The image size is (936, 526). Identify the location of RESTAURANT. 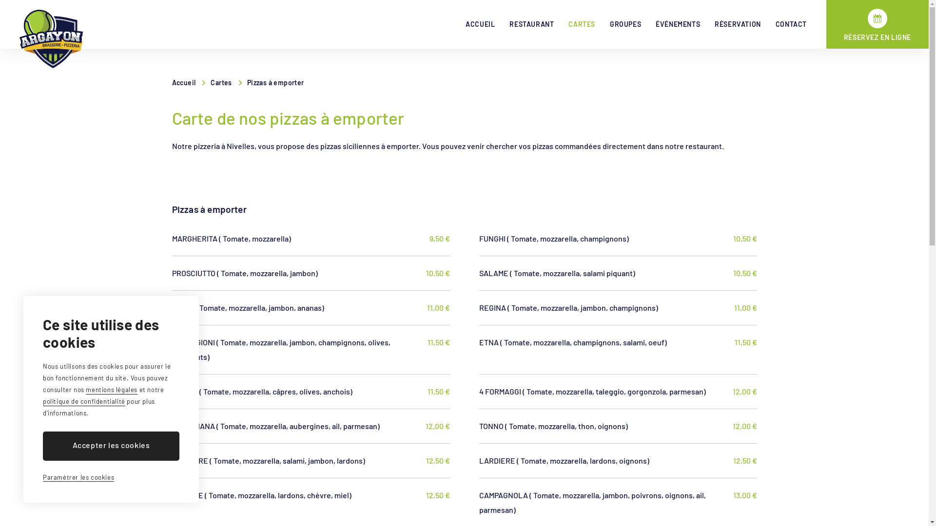
(531, 24).